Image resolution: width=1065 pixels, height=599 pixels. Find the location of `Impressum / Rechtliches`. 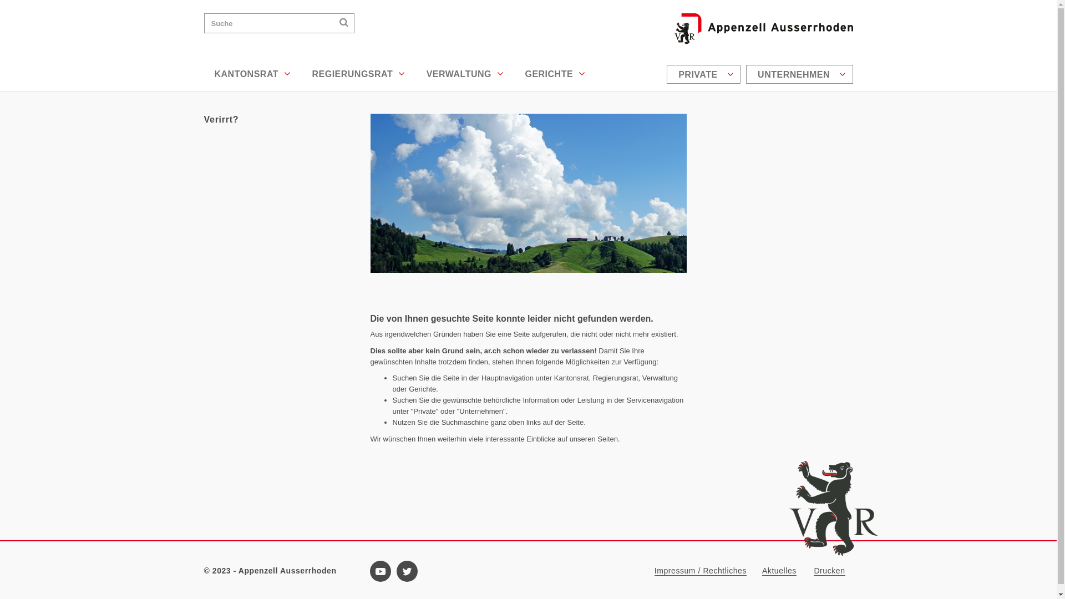

Impressum / Rechtliches is located at coordinates (701, 571).